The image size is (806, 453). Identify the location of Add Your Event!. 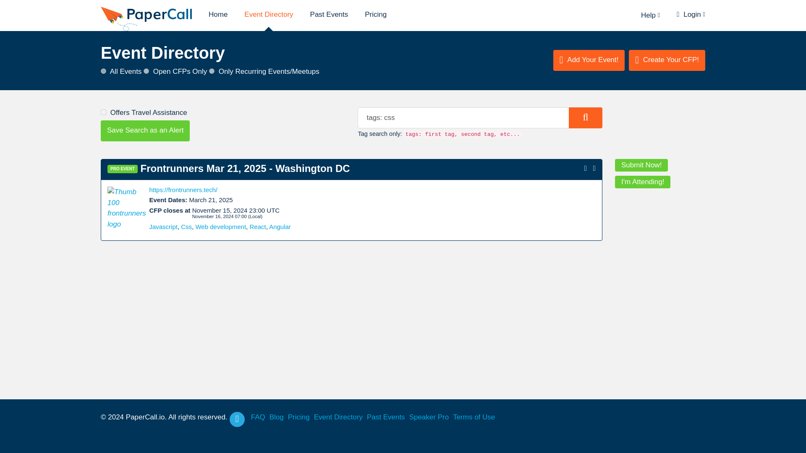
(589, 60).